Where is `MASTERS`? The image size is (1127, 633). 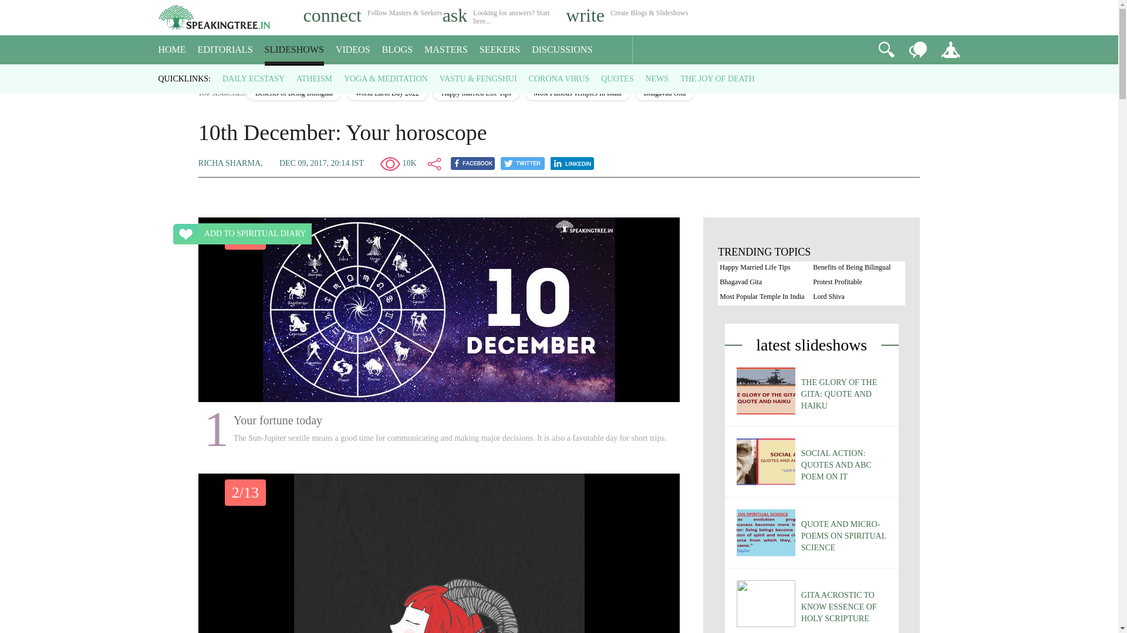
MASTERS is located at coordinates (446, 50).